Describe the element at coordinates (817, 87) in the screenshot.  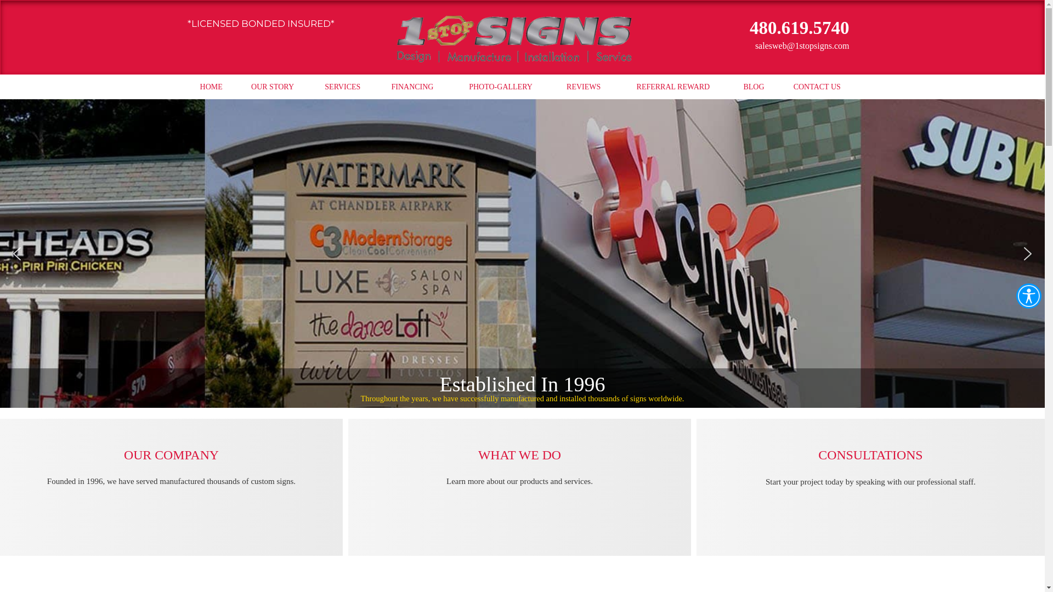
I see `CONTACT US` at that location.